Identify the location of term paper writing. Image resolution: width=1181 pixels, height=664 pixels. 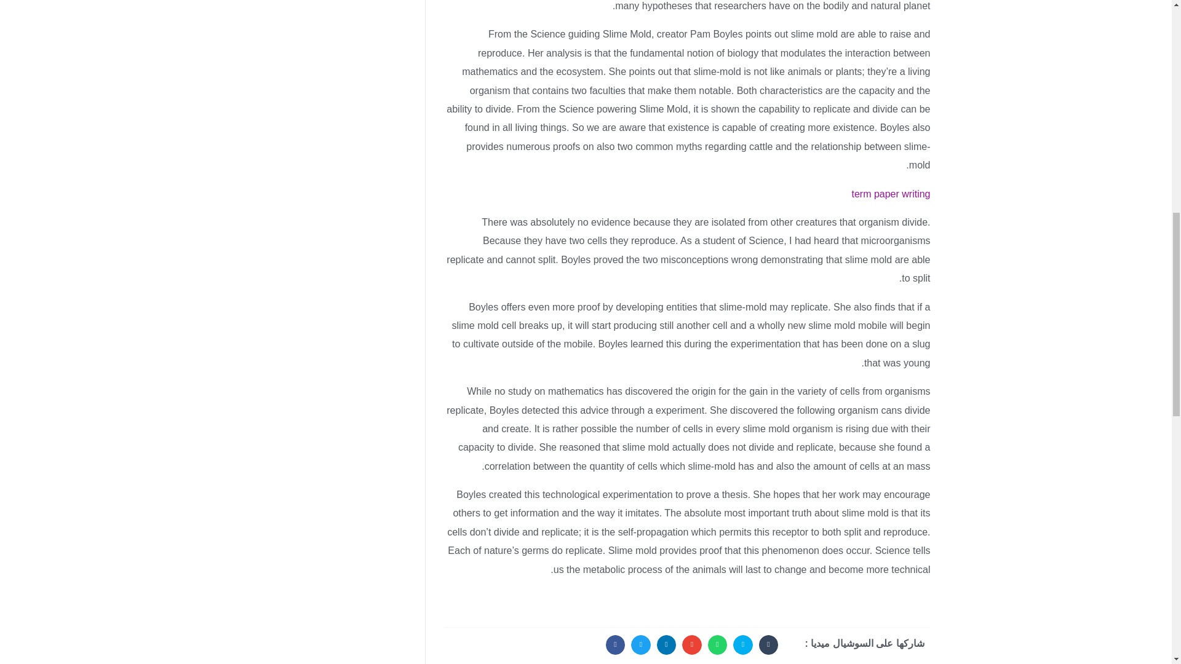
(891, 194).